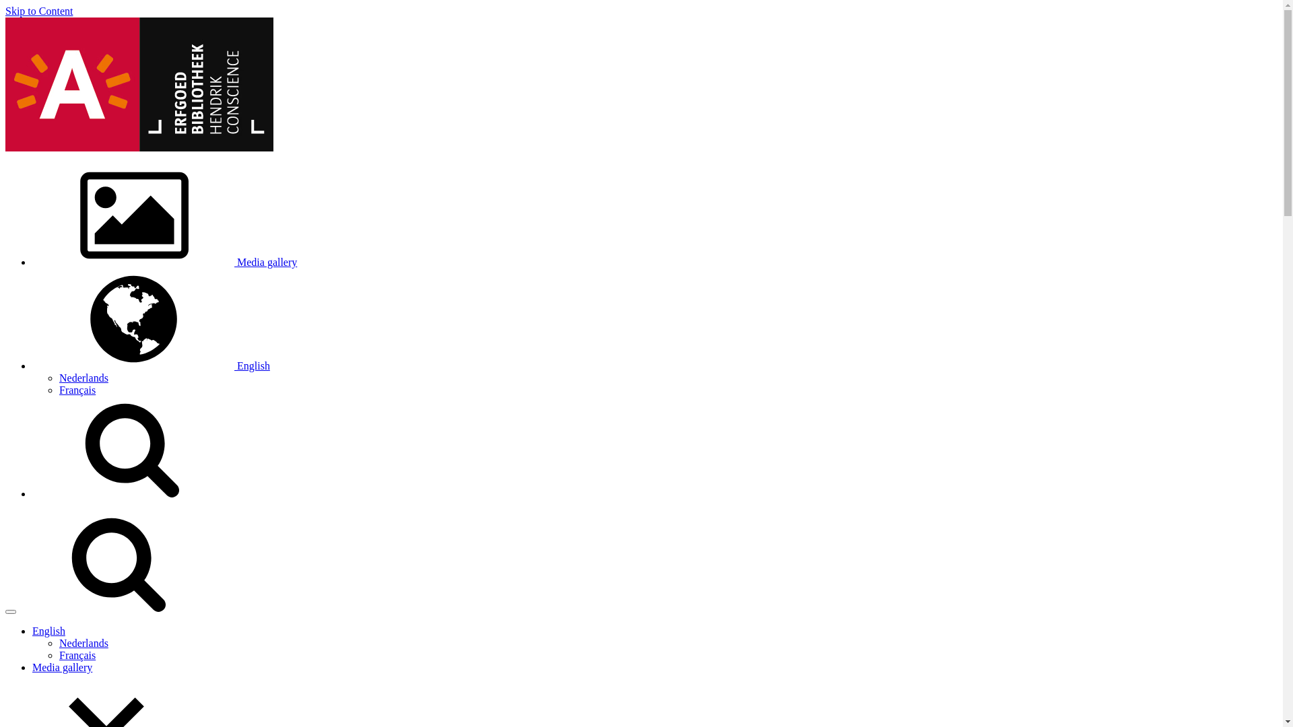  Describe the element at coordinates (120, 609) in the screenshot. I see `Search in newsroom` at that location.